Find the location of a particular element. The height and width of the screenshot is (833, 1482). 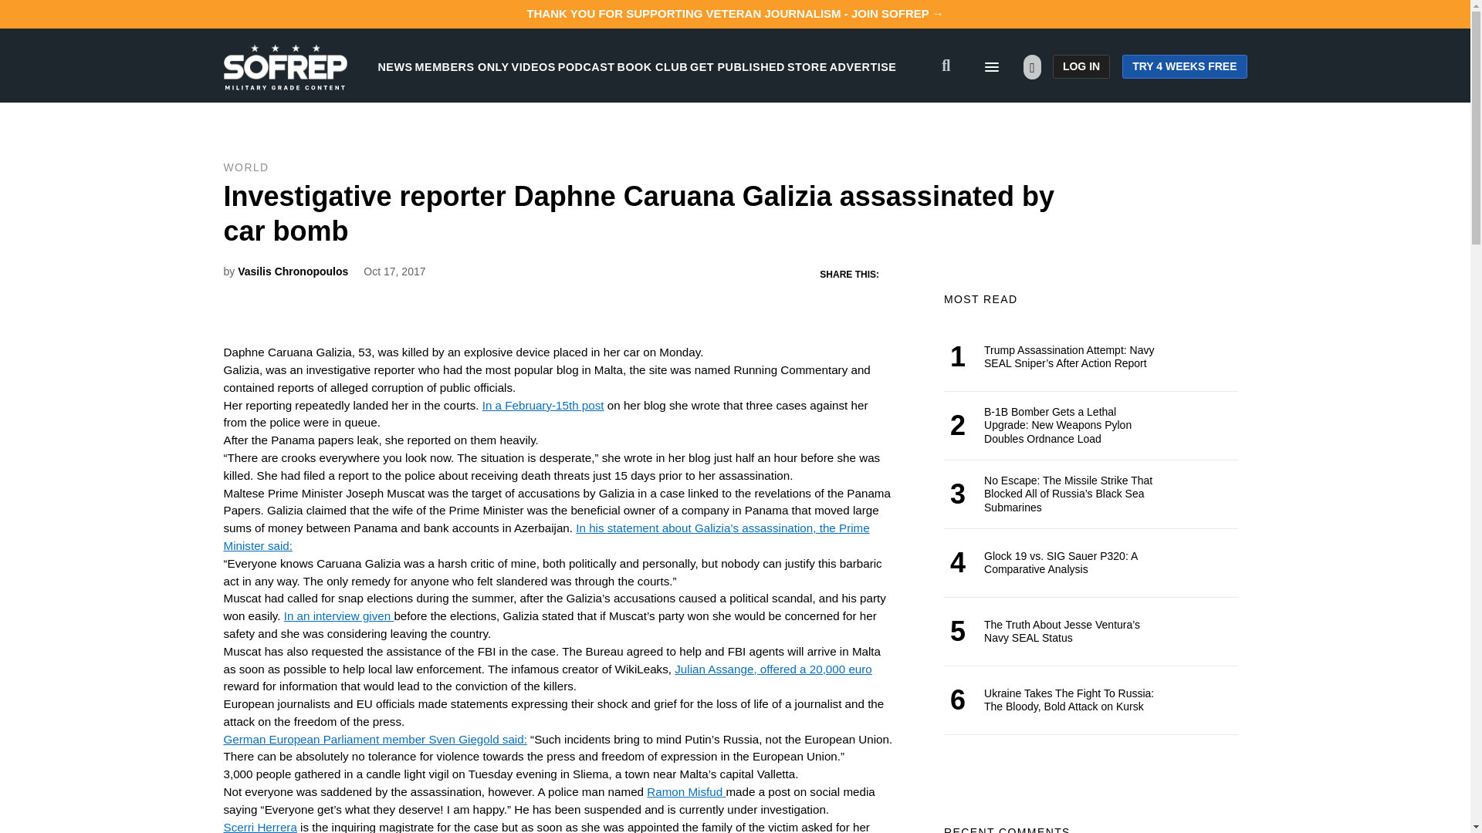

STORE is located at coordinates (807, 66).